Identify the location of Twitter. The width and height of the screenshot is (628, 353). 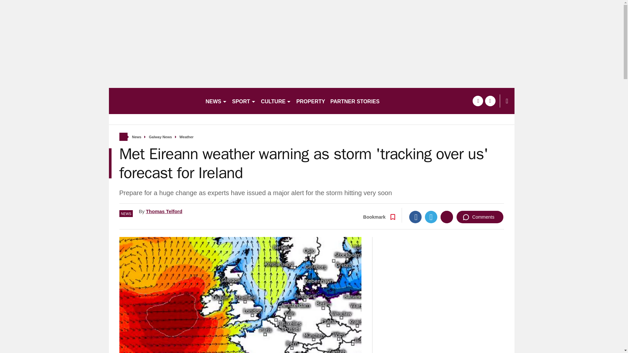
(431, 217).